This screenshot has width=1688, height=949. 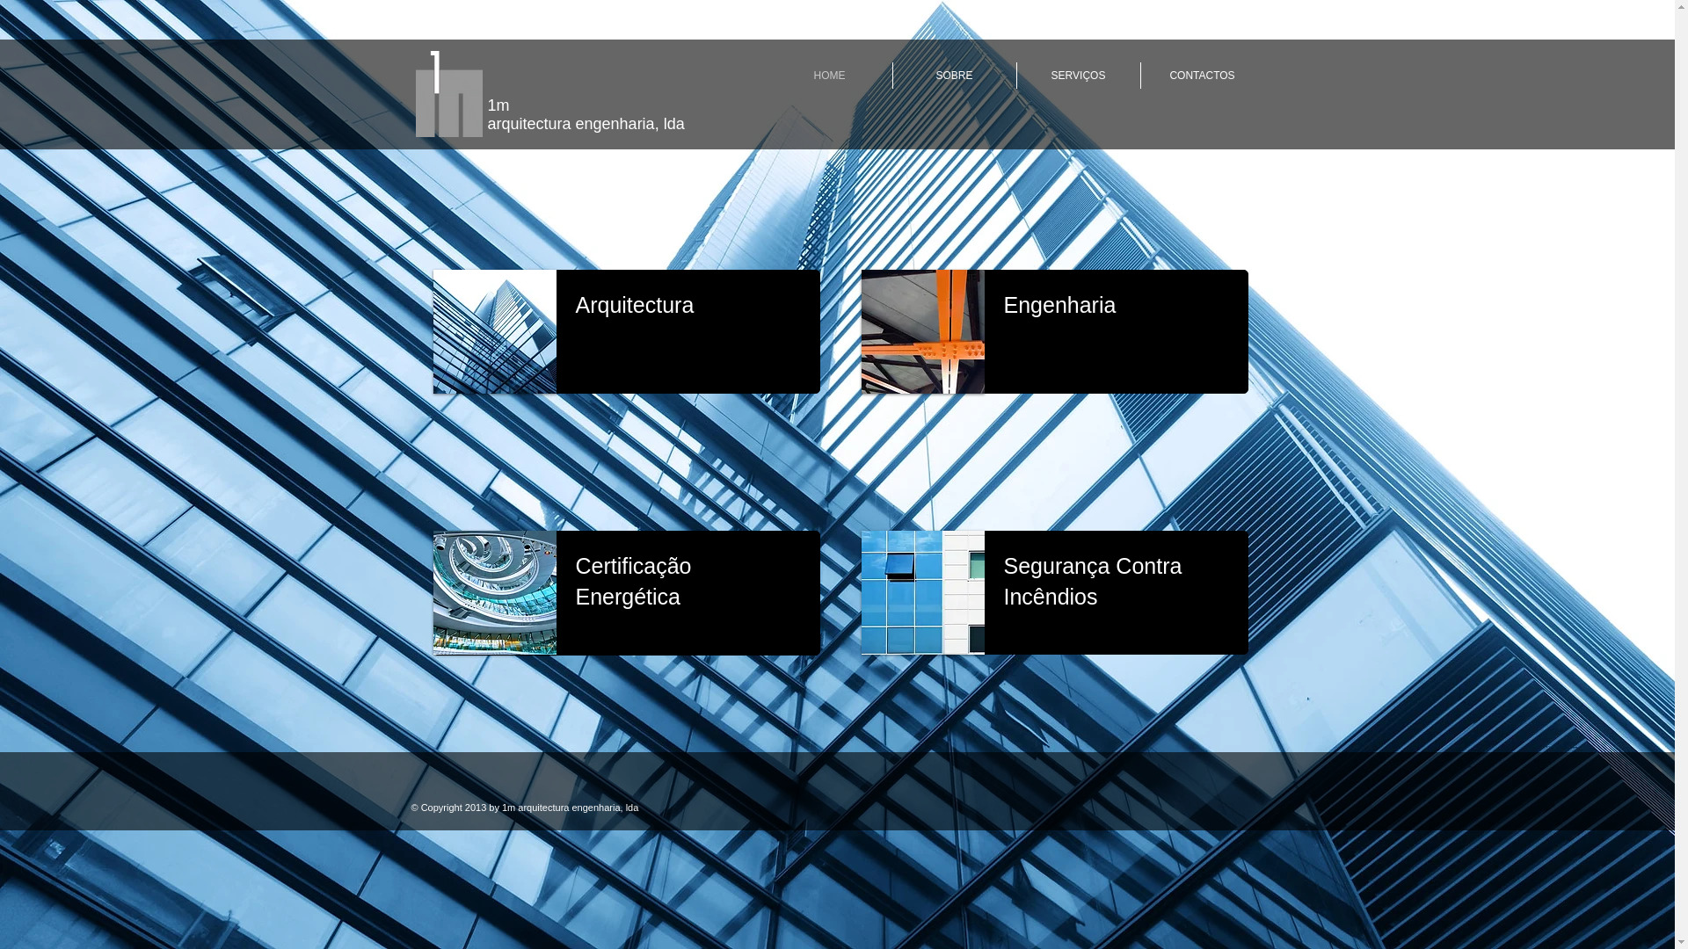 What do you see at coordinates (1203, 76) in the screenshot?
I see `CONTACTOS` at bounding box center [1203, 76].